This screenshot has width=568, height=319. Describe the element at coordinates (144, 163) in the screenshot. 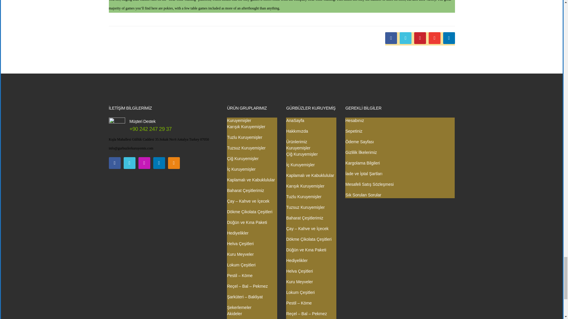

I see `Instagram` at that location.